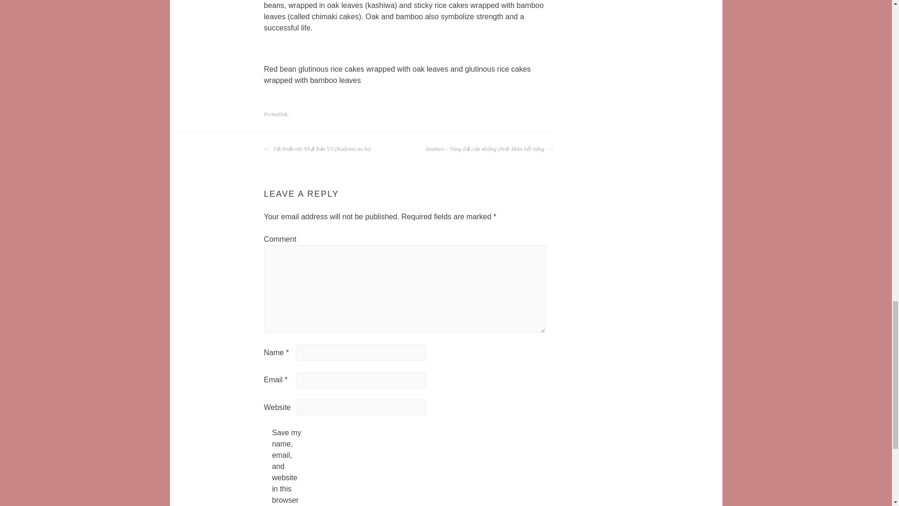  I want to click on Permalink, so click(276, 114).